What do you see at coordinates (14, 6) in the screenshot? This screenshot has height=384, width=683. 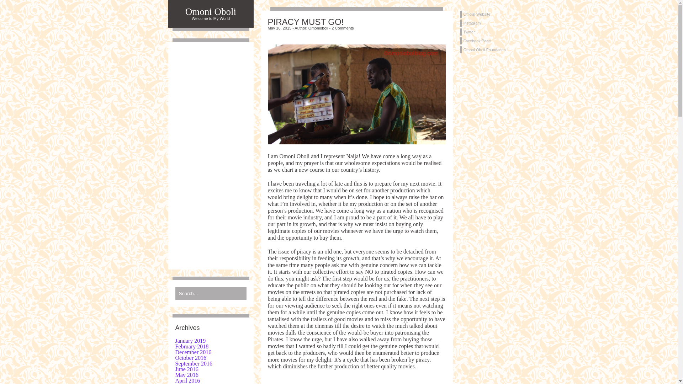 I see `Search` at bounding box center [14, 6].